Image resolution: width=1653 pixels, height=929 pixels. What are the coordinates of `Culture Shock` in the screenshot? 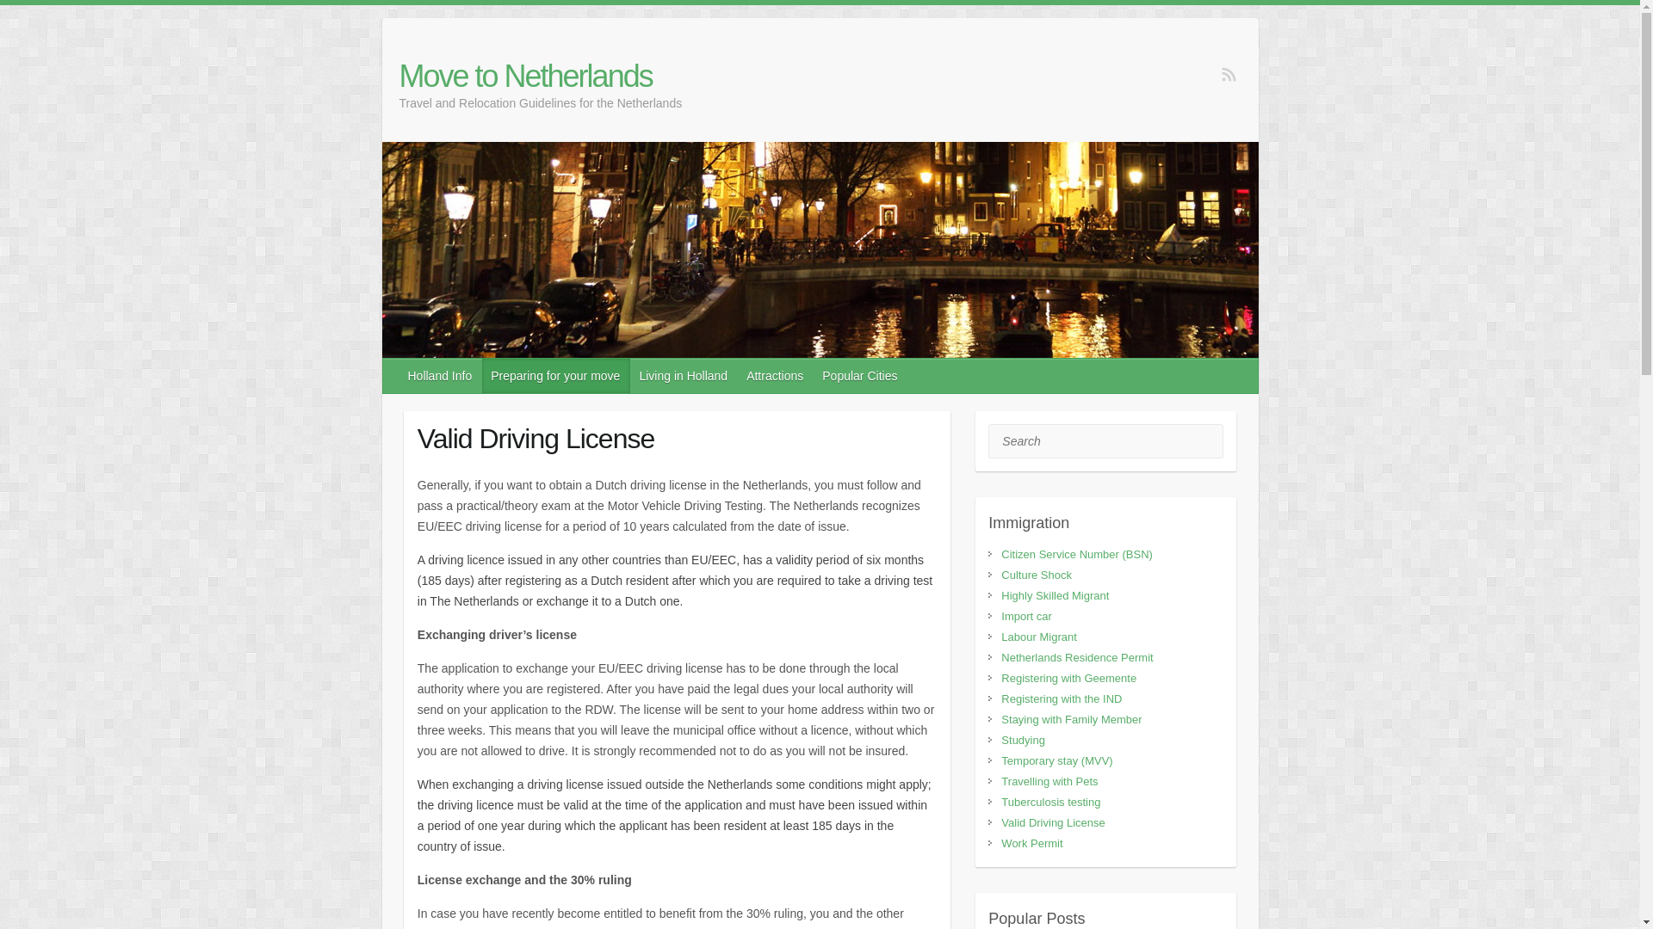 It's located at (1037, 575).